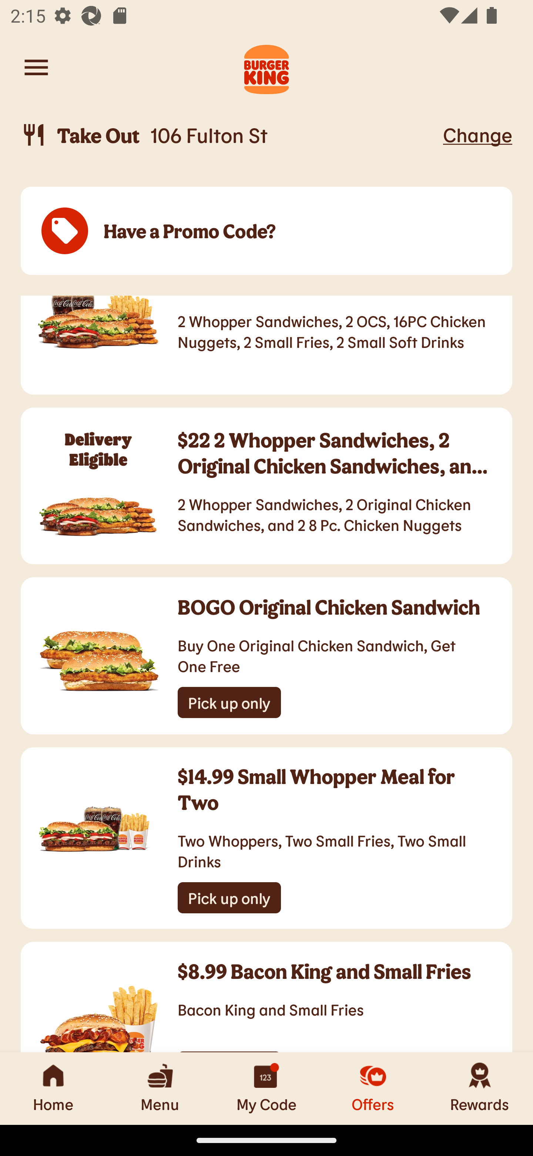 The image size is (533, 1156). I want to click on Rewards, so click(480, 1088).